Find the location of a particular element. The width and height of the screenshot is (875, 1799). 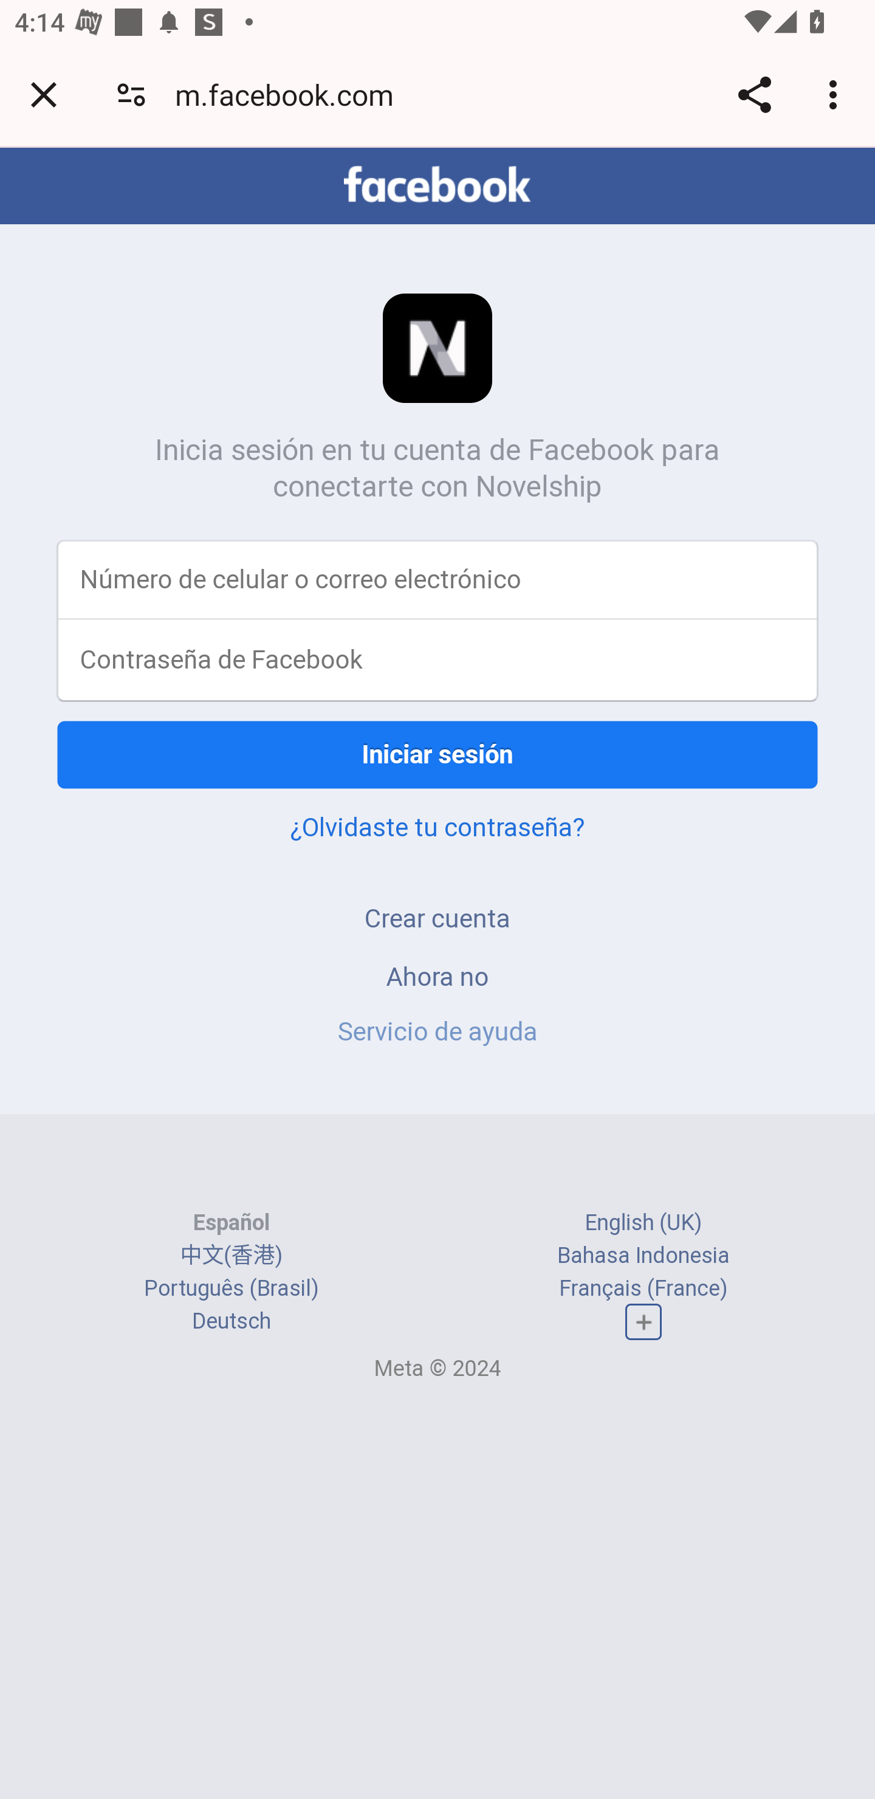

Français (France) is located at coordinates (643, 1288).